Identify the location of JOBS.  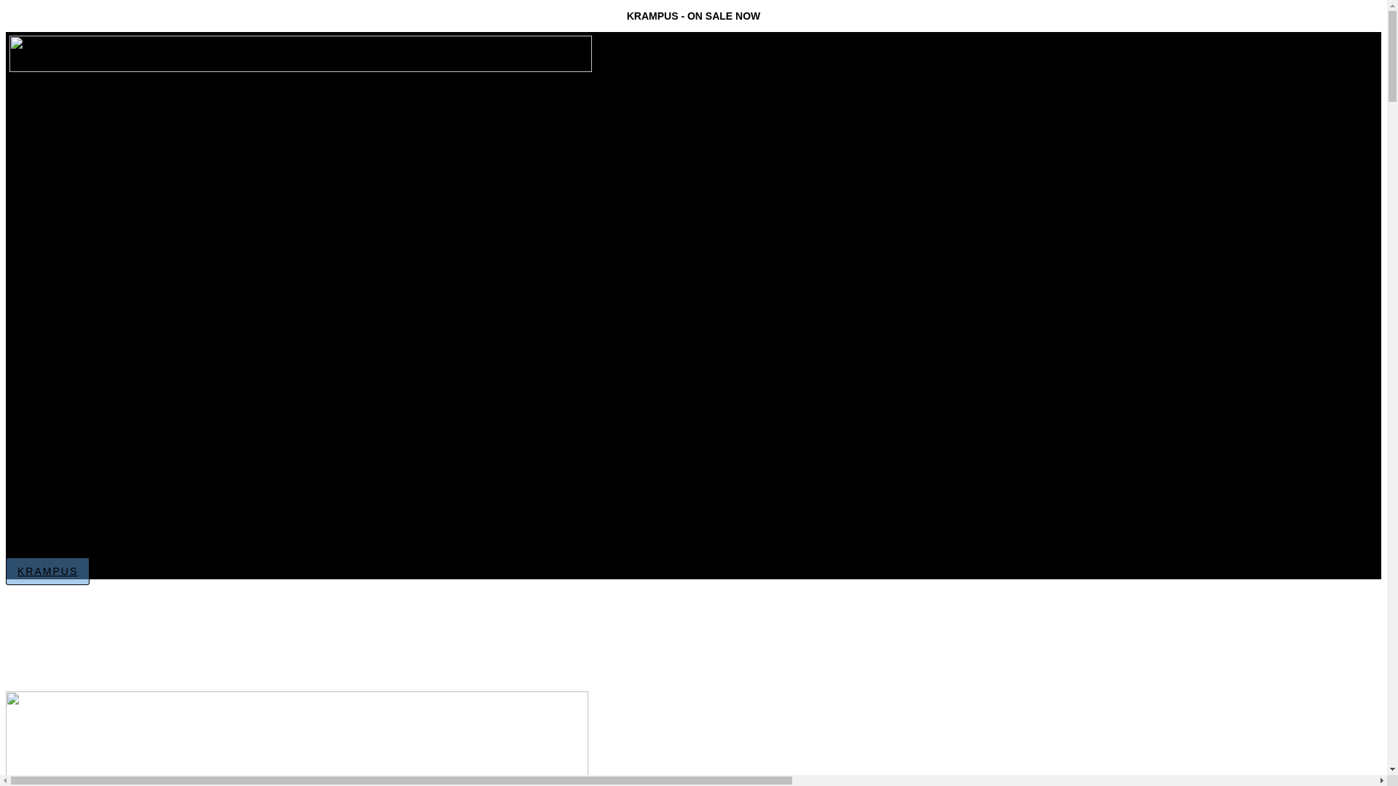
(47, 517).